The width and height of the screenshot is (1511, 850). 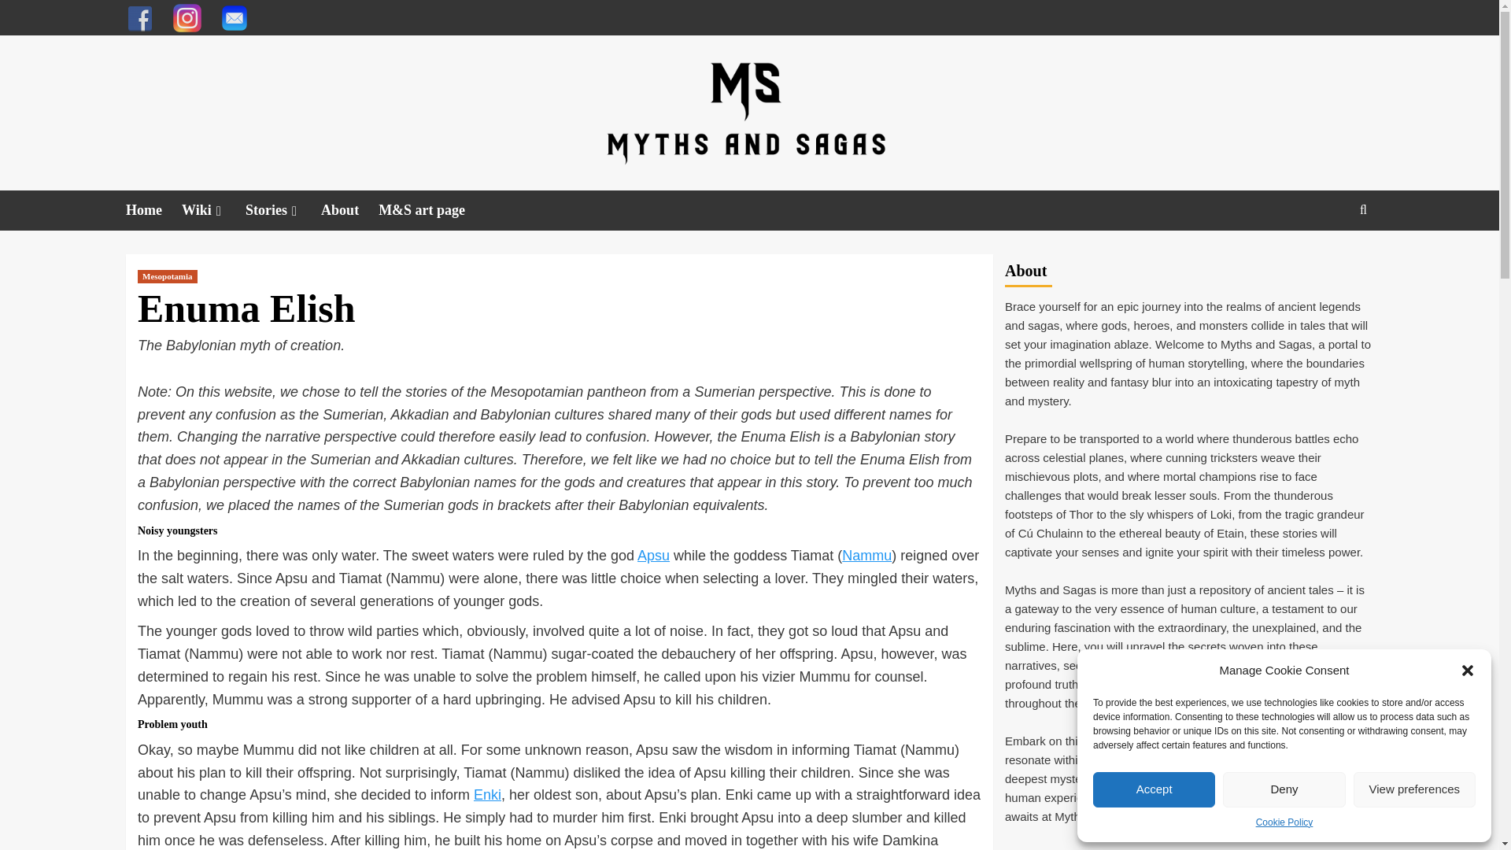 I want to click on About, so click(x=349, y=209).